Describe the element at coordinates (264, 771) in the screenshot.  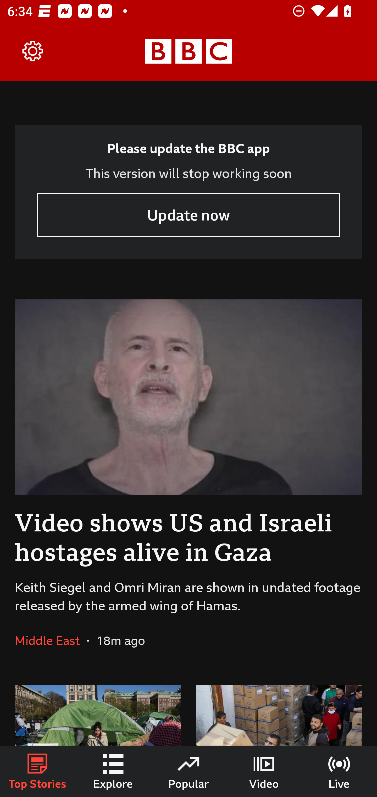
I see `Video` at that location.